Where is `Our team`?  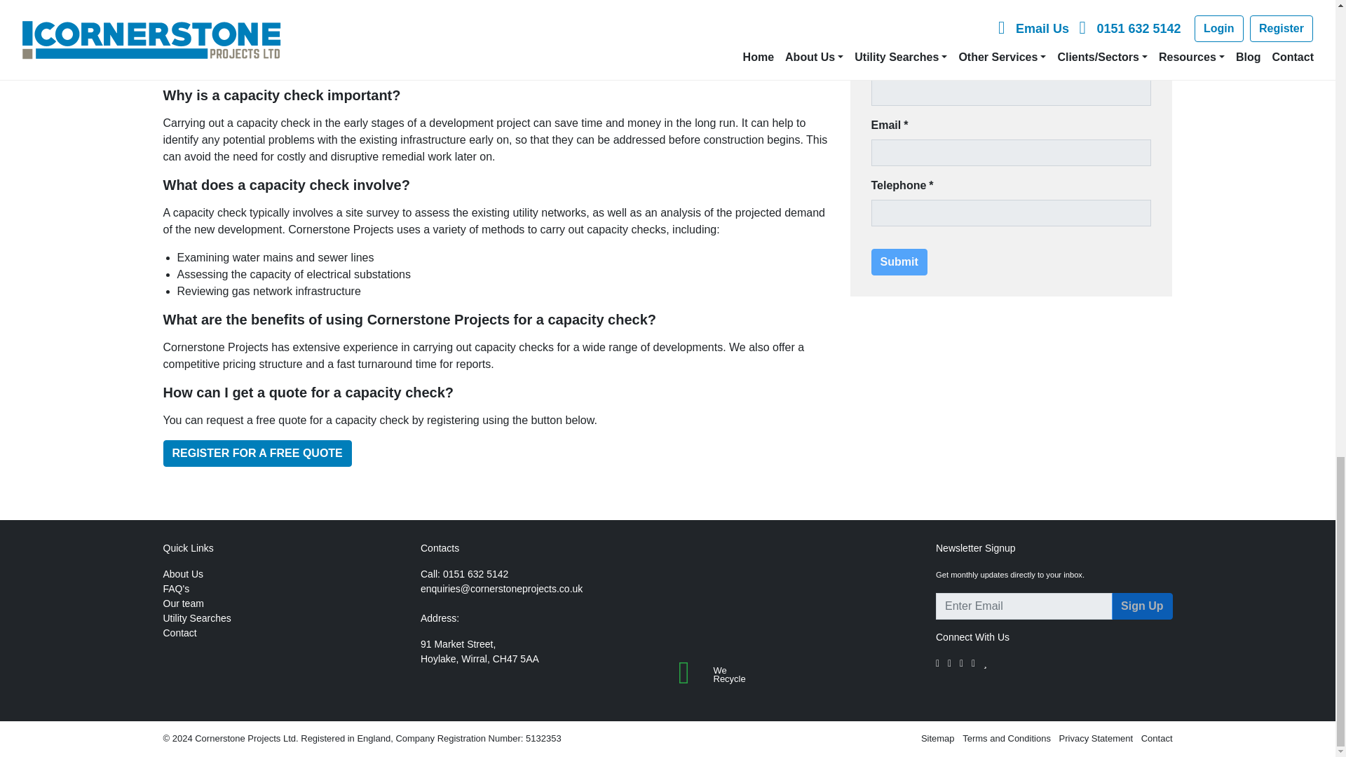
Our team is located at coordinates (182, 603).